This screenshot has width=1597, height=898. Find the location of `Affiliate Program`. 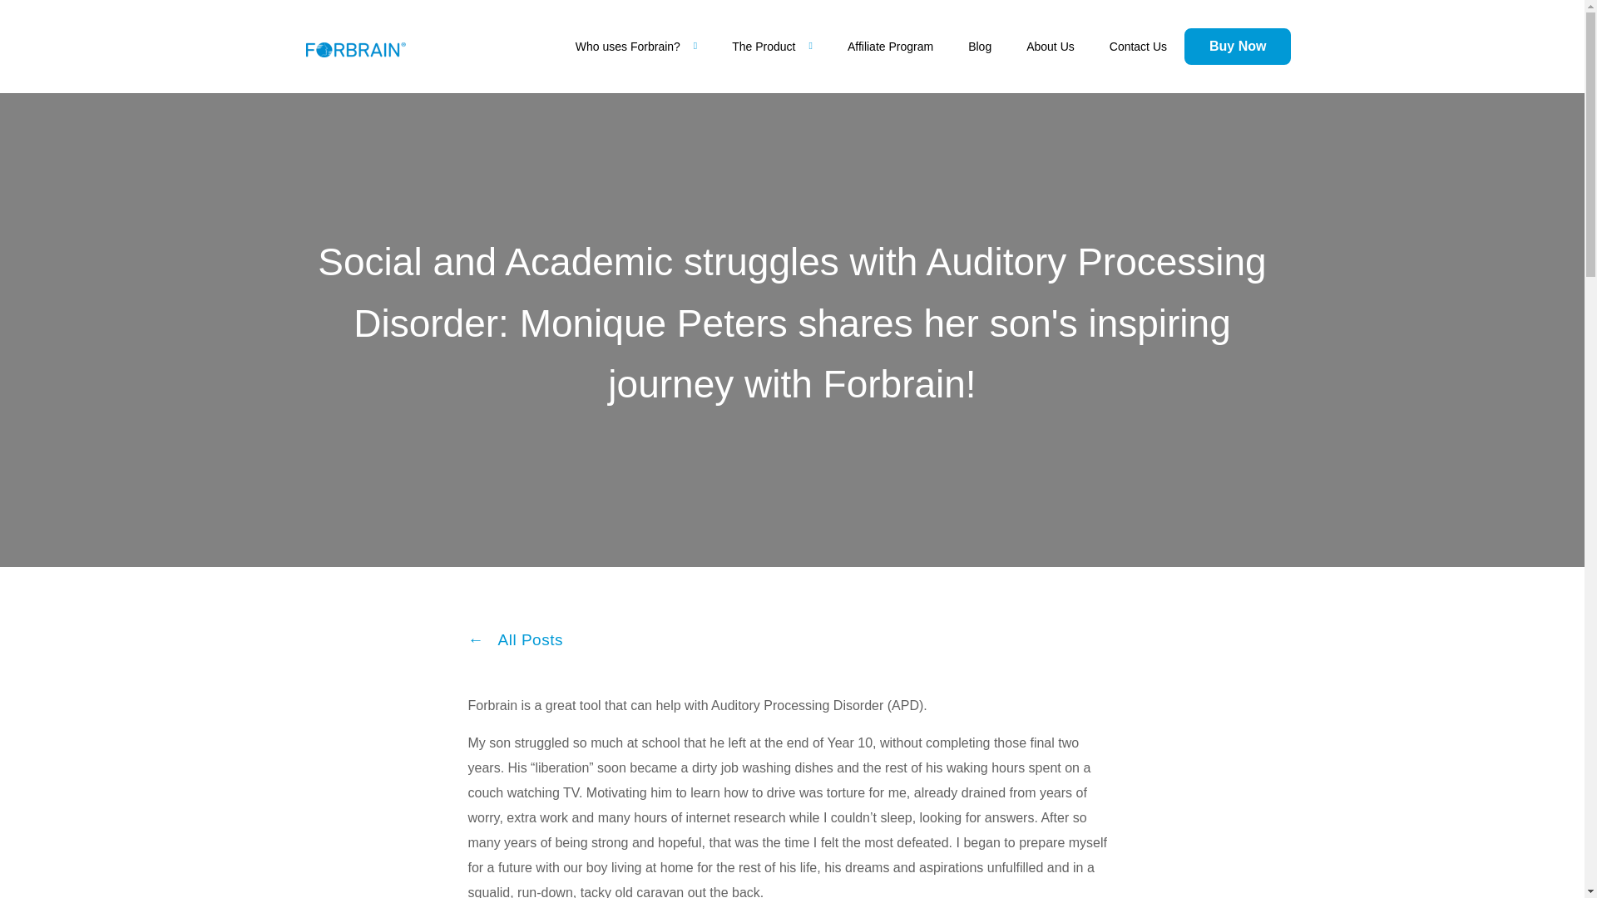

Affiliate Program is located at coordinates (890, 46).